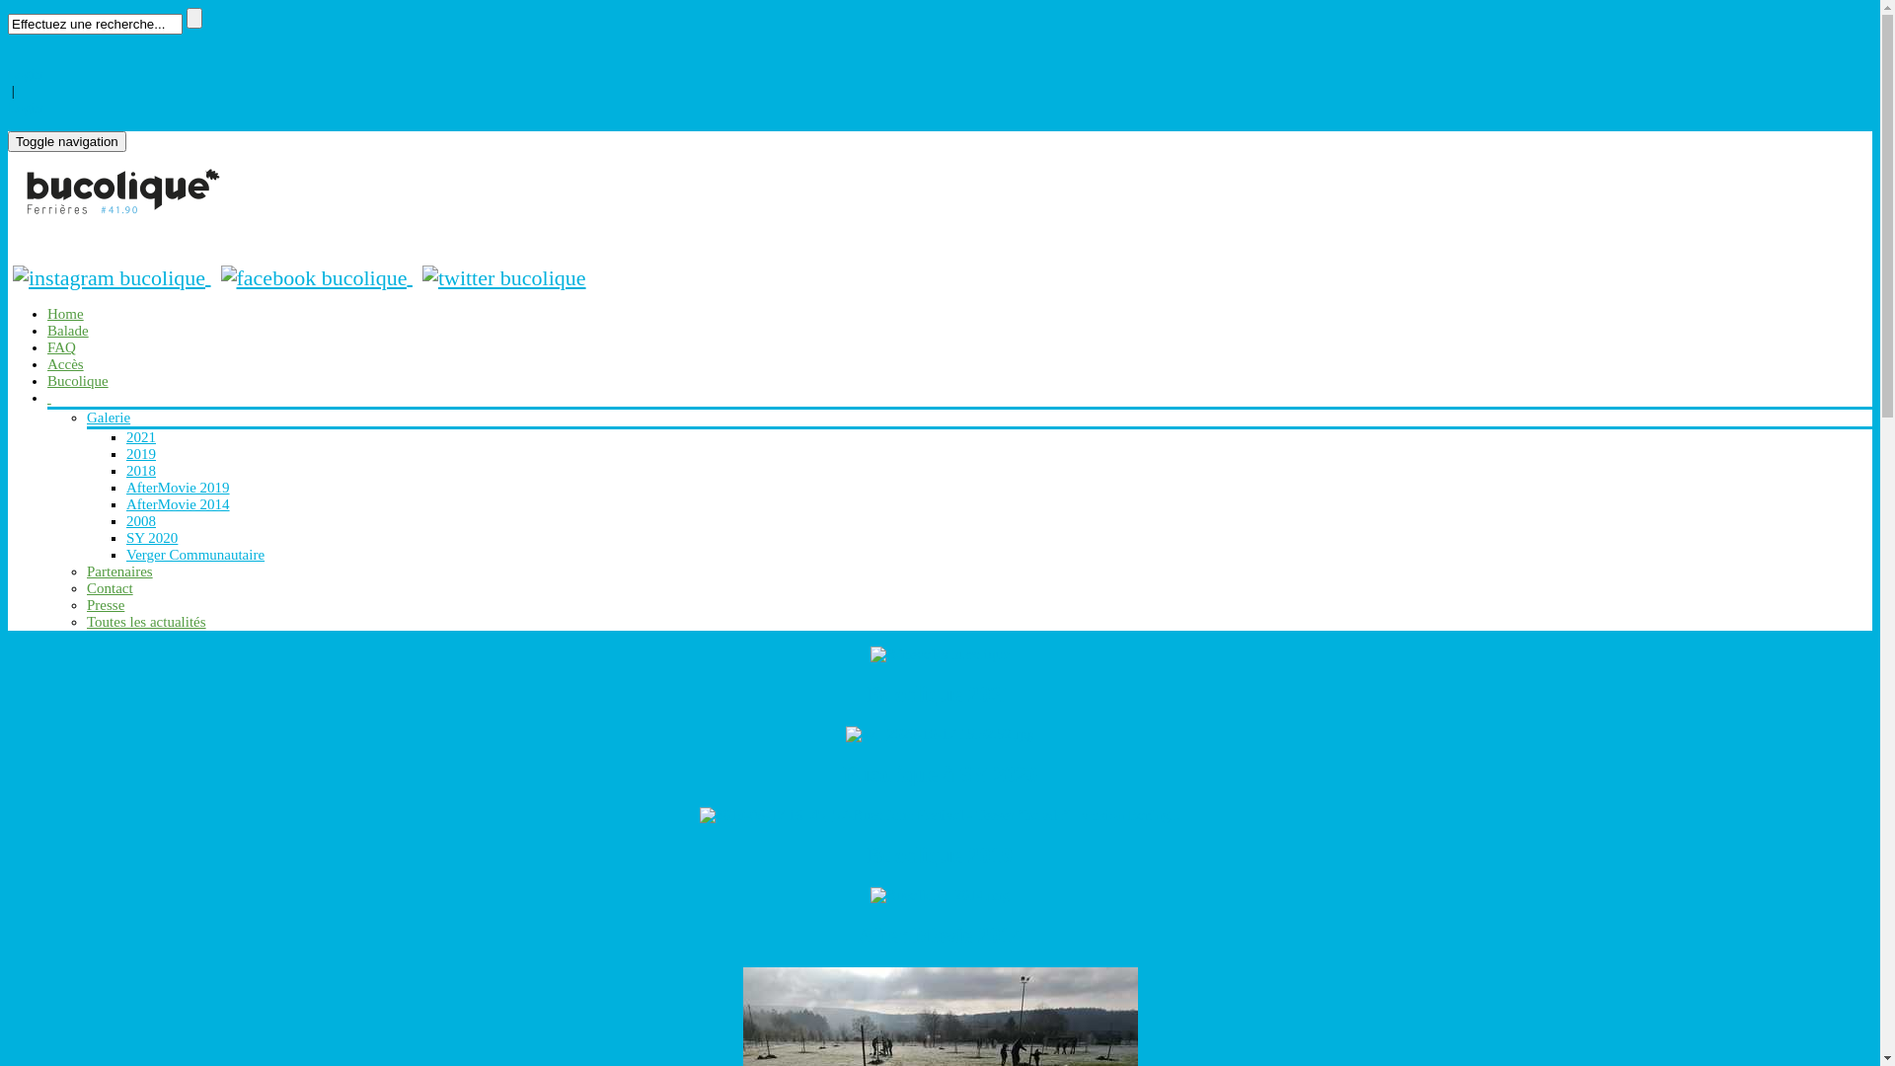 The width and height of the screenshot is (1895, 1066). Describe the element at coordinates (120, 571) in the screenshot. I see `Partenaires` at that location.